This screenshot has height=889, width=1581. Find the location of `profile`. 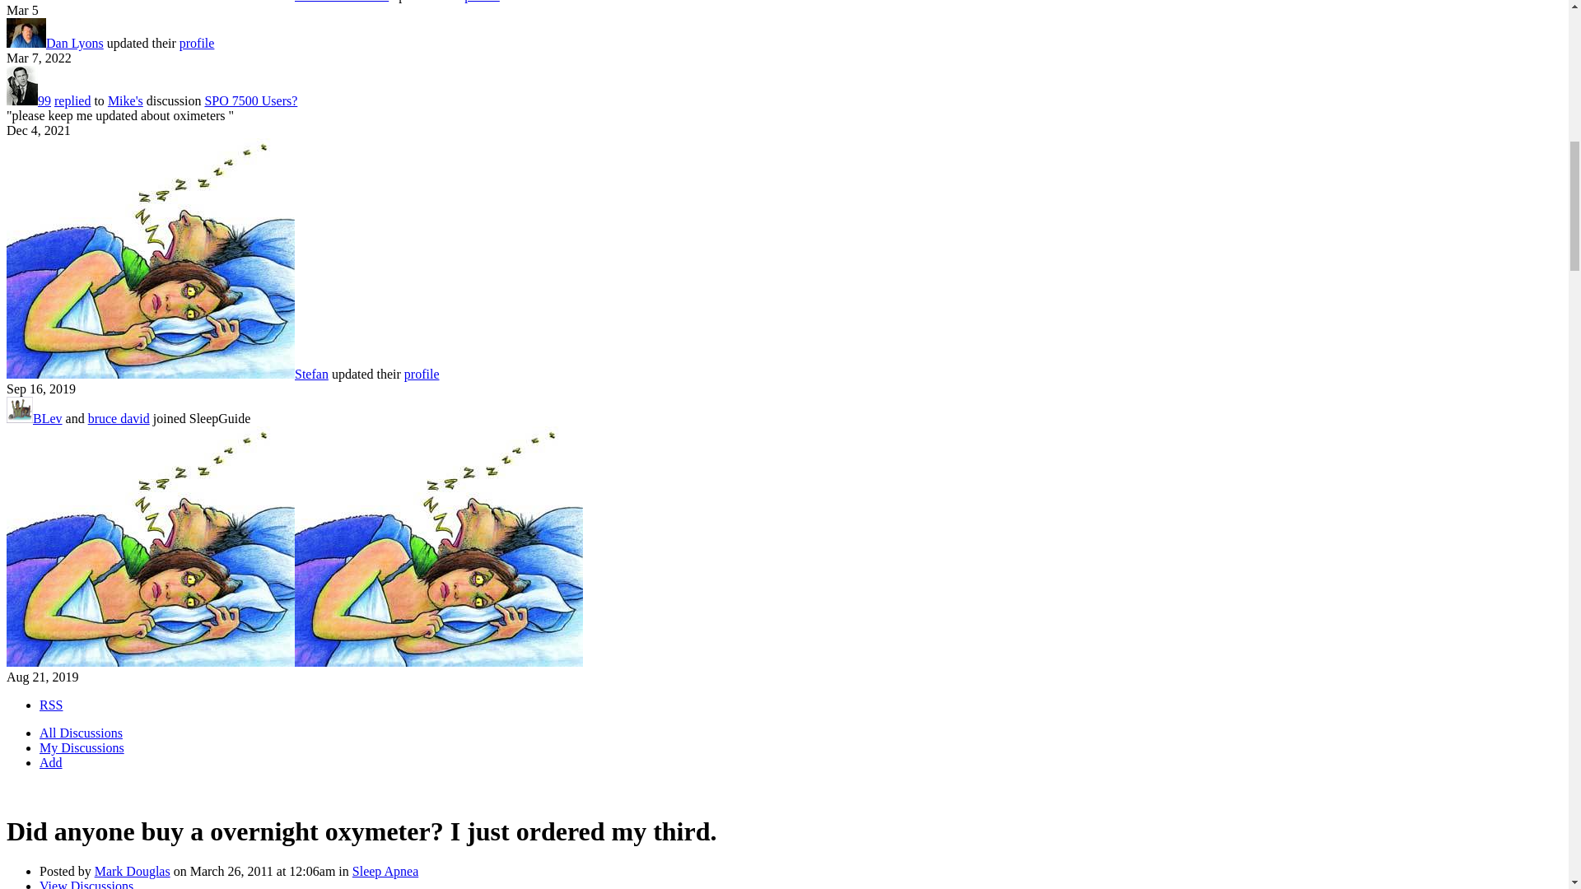

profile is located at coordinates (198, 43).